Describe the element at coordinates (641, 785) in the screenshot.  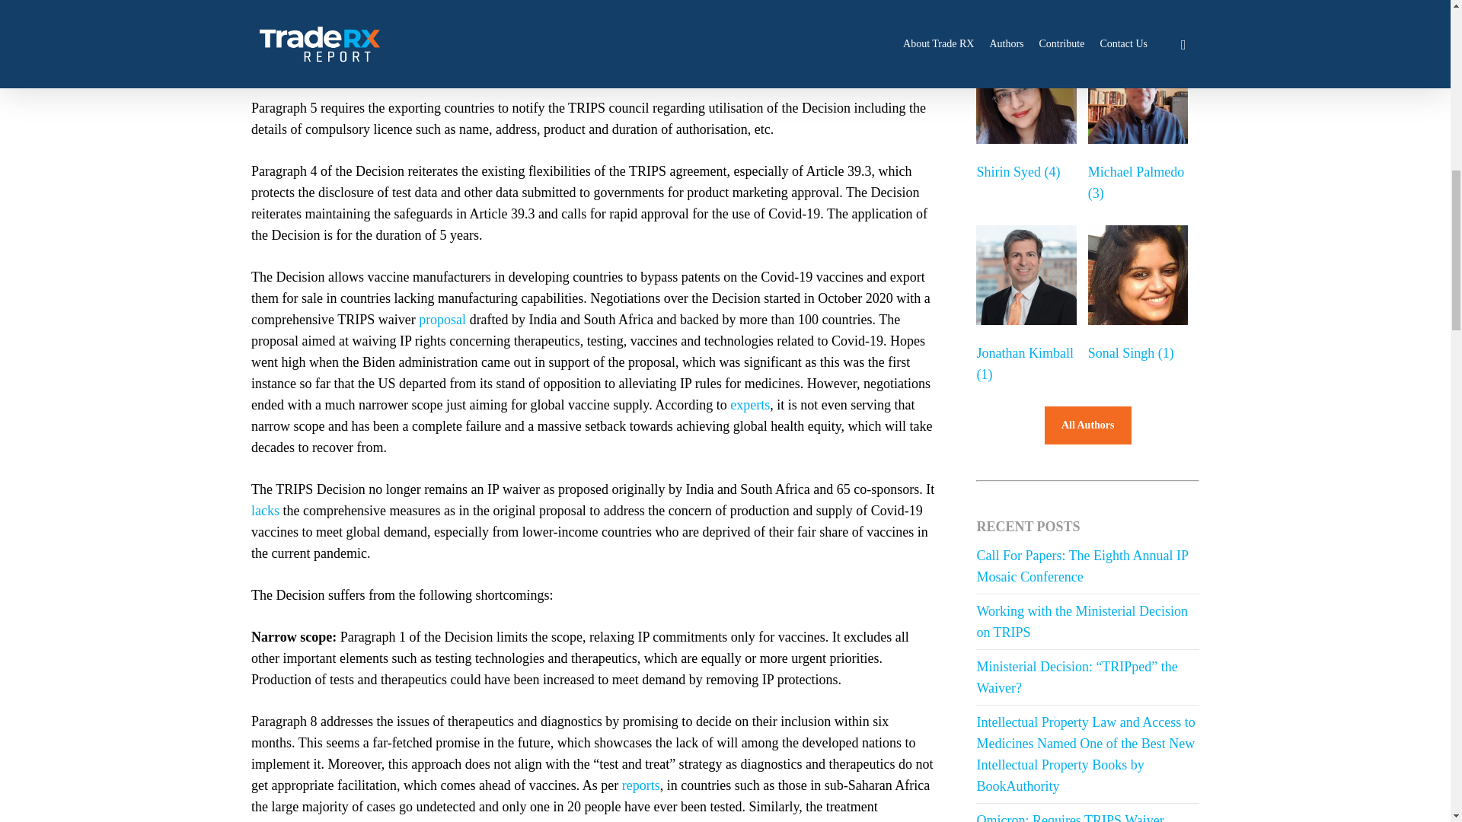
I see `reports` at that location.